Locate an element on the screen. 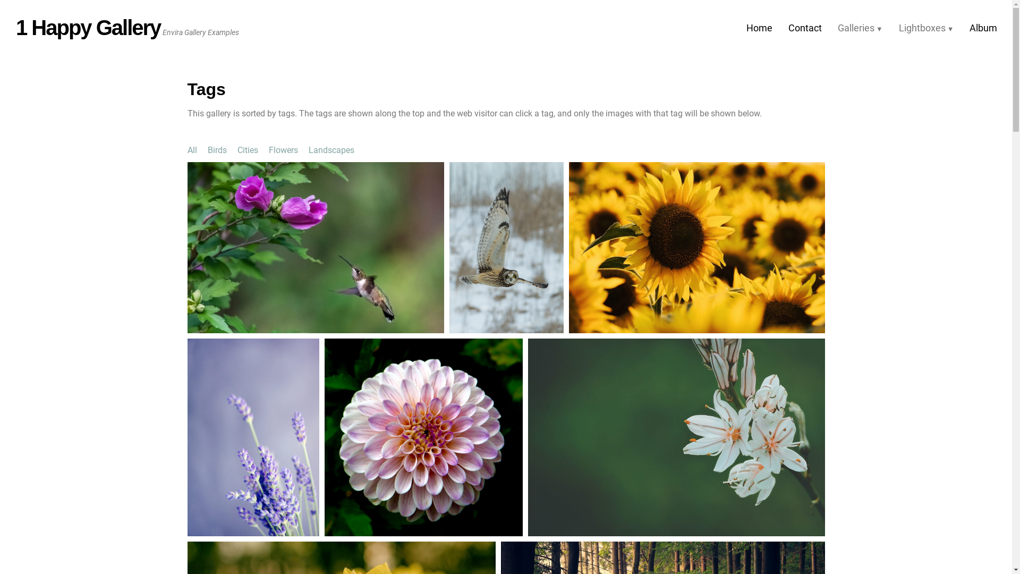 The height and width of the screenshot is (574, 1020). Hummingbird is located at coordinates (316, 248).